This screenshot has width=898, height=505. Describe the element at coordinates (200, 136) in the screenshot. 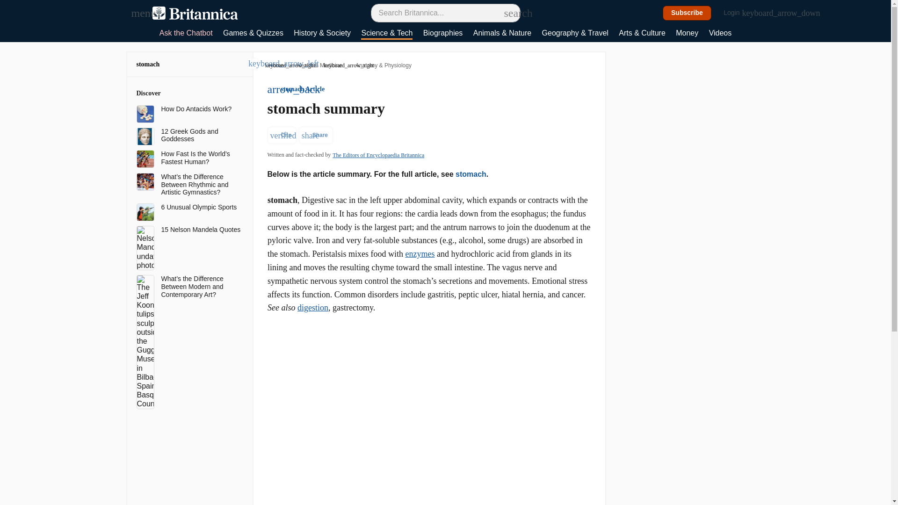

I see `12 Greek Gods and Goddesses` at that location.